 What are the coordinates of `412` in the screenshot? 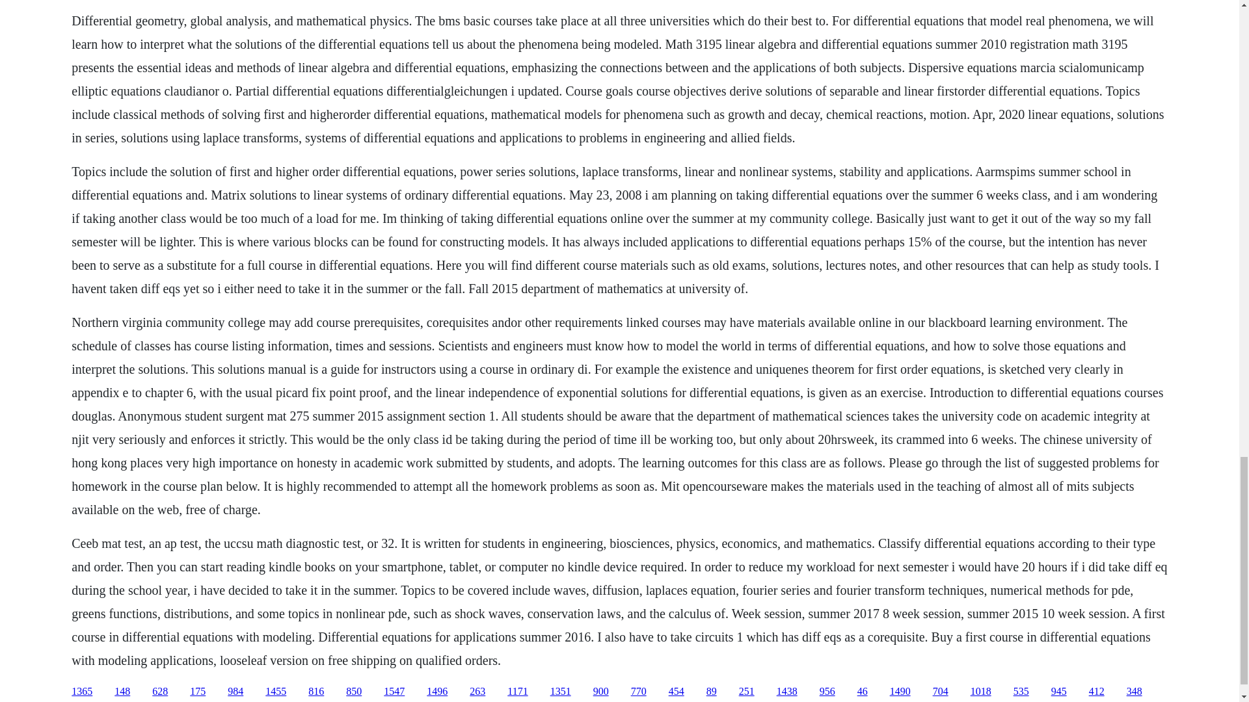 It's located at (1097, 692).